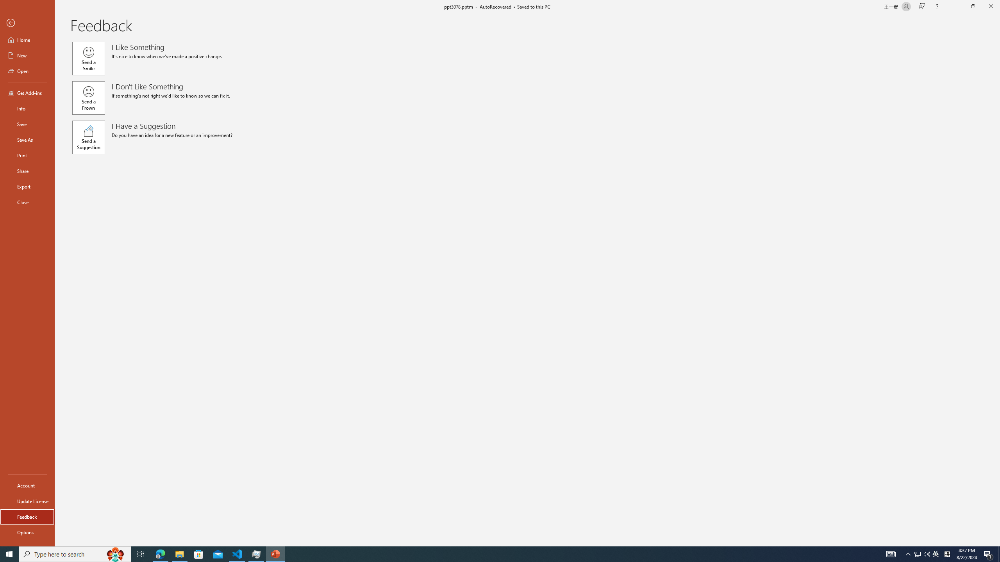 The image size is (1000, 562). I want to click on Print, so click(27, 155).